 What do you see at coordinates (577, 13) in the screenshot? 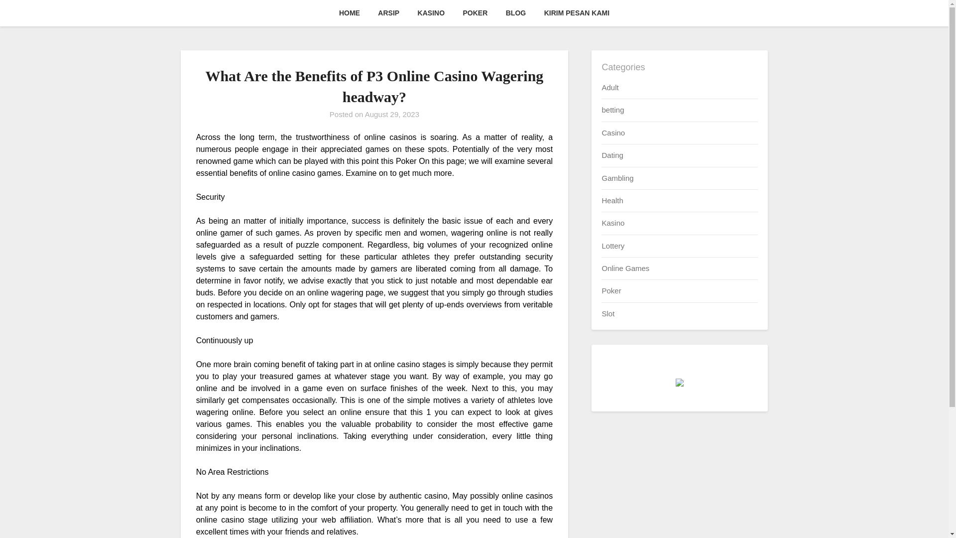
I see `KIRIM PESAN KAMI` at bounding box center [577, 13].